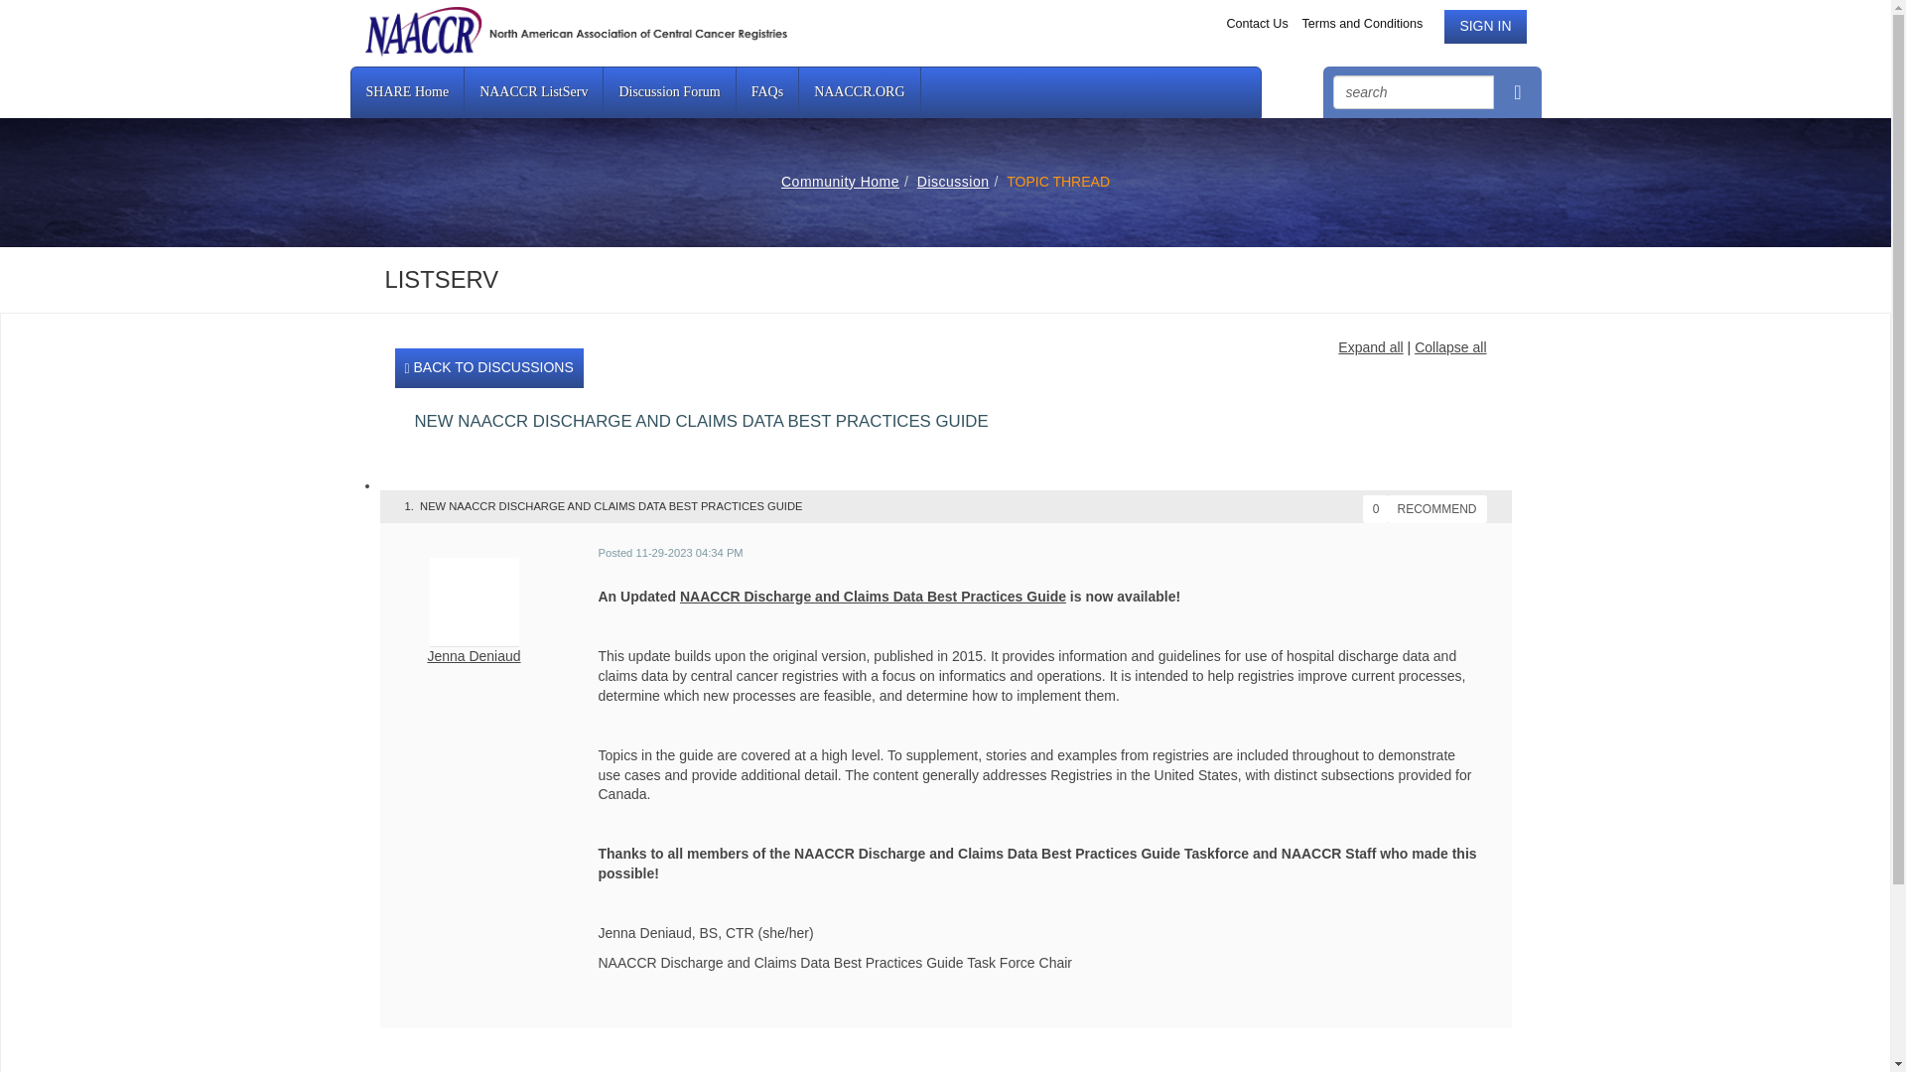 This screenshot has width=1906, height=1072. Describe the element at coordinates (488, 367) in the screenshot. I see `BACK TO DISCUSSIONS` at that location.